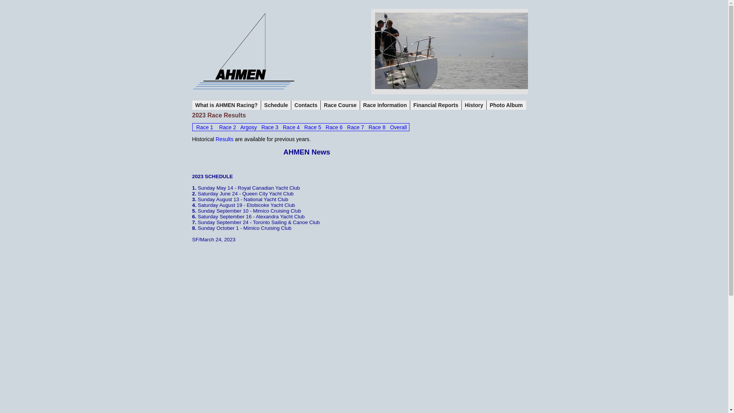 The image size is (734, 413). I want to click on What is AHMEN Racing?, so click(226, 105).